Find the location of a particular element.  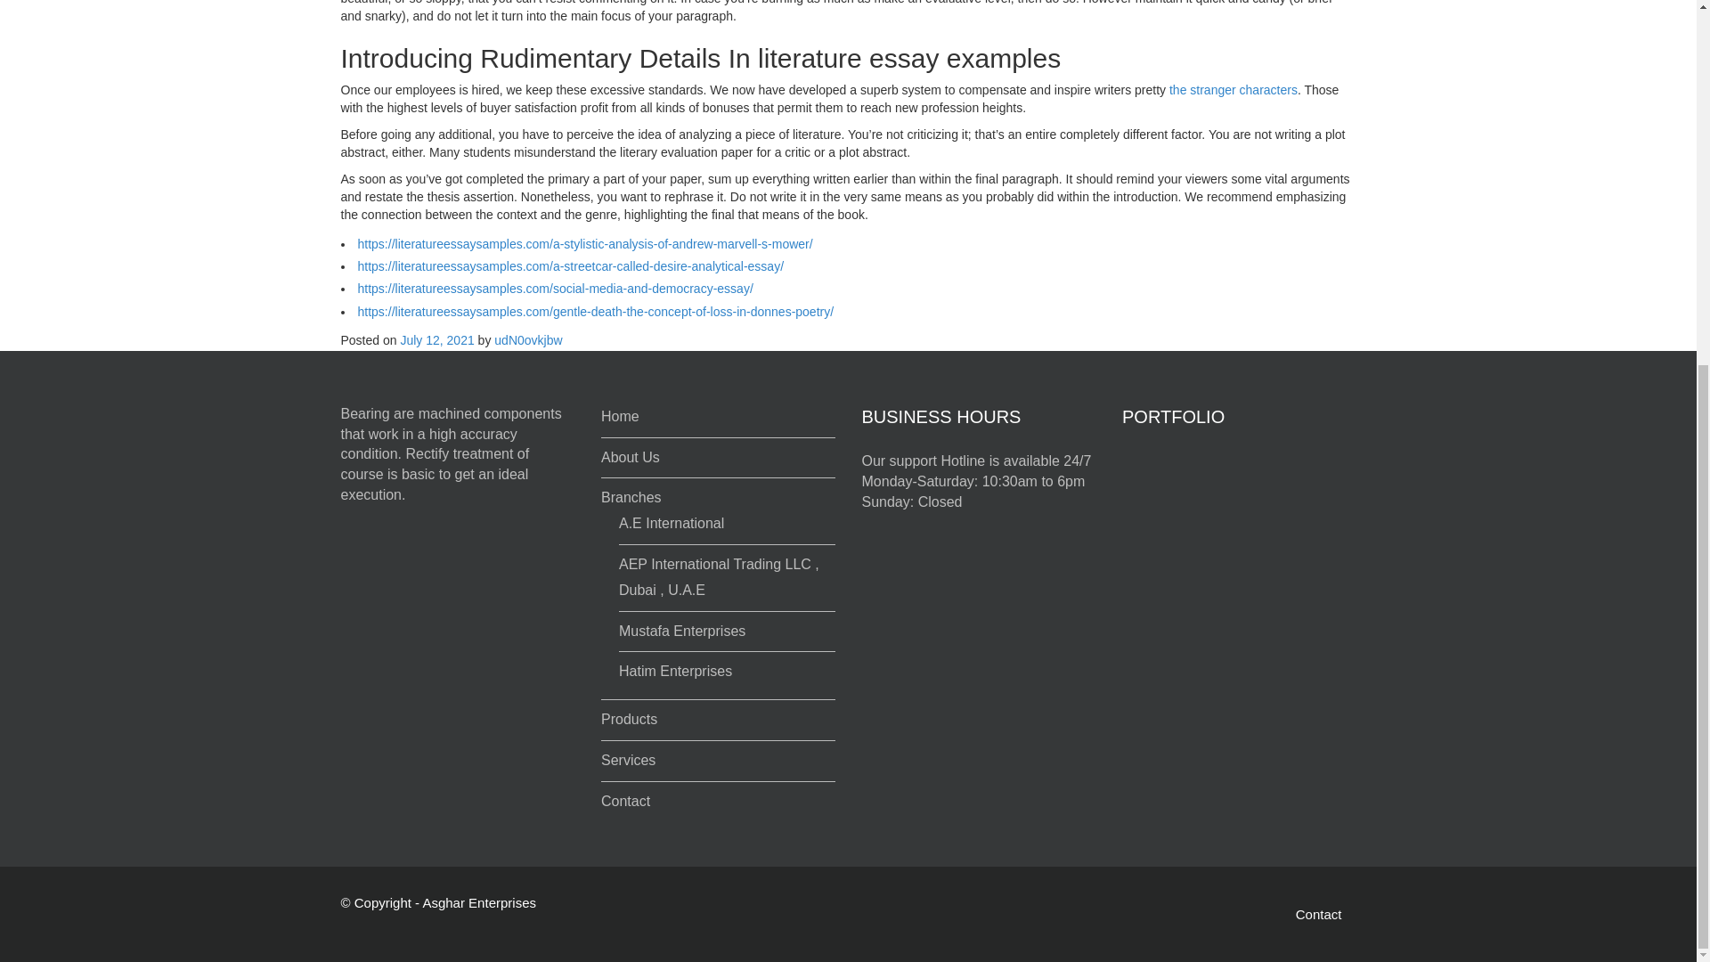

Mustafa Enterprises is located at coordinates (682, 631).